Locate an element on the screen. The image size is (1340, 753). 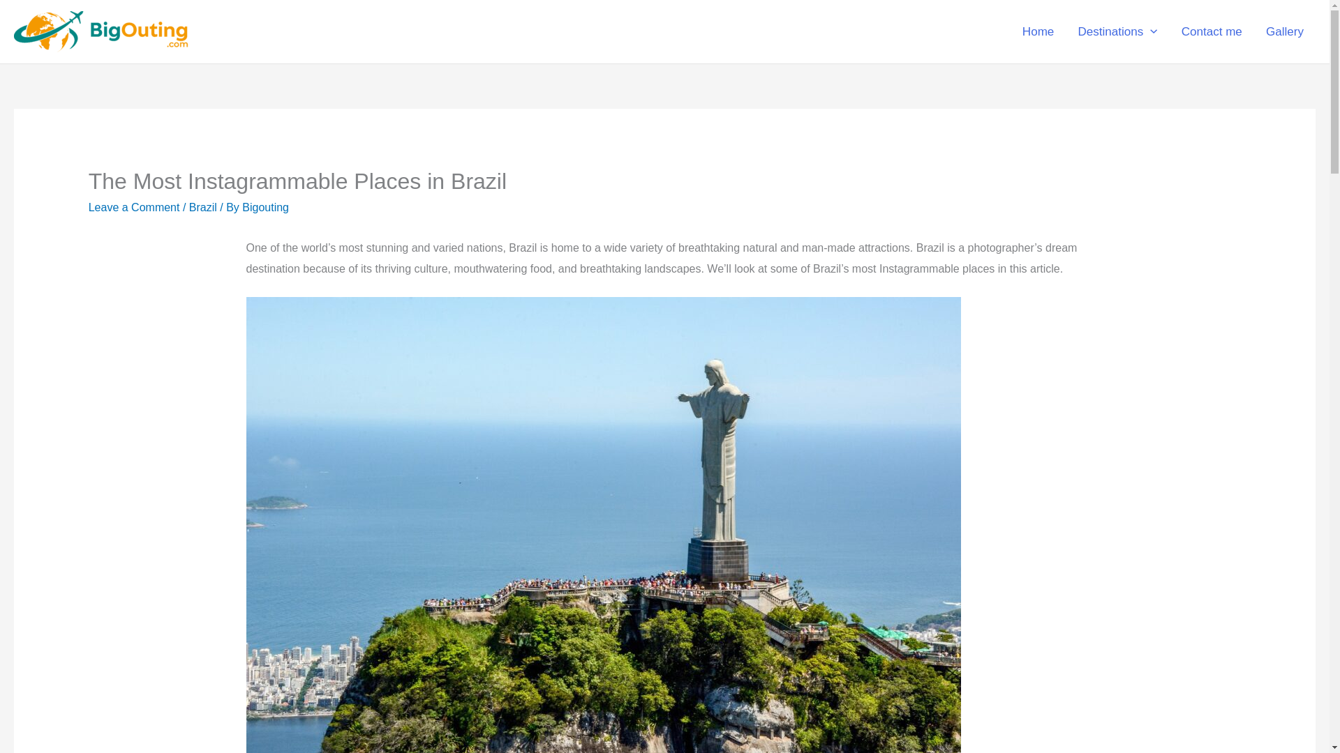
Destinations is located at coordinates (1117, 32).